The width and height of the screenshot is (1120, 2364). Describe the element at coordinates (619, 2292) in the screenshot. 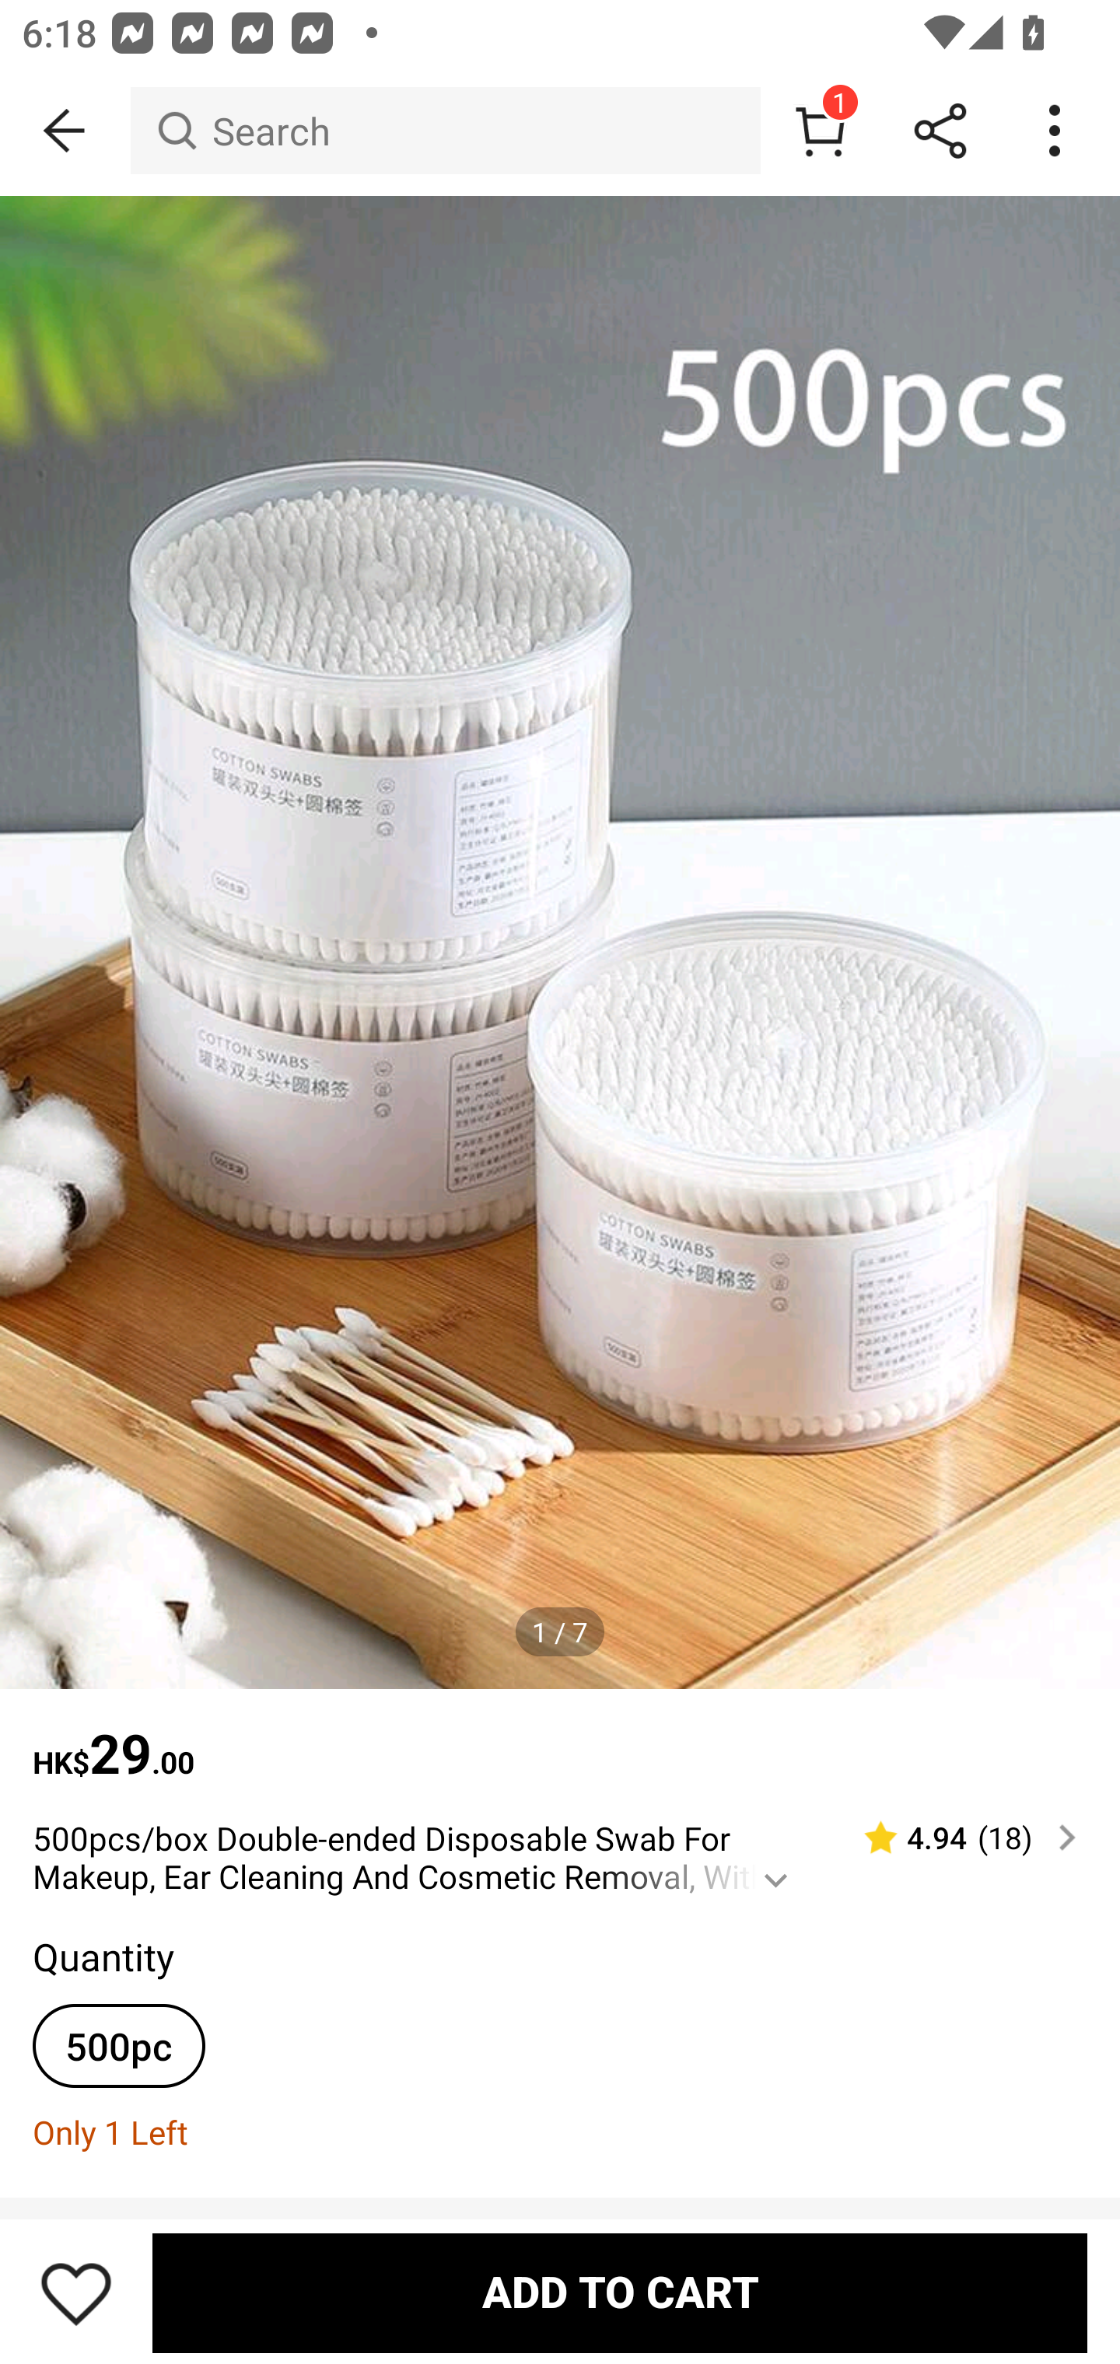

I see `ADD TO CART` at that location.